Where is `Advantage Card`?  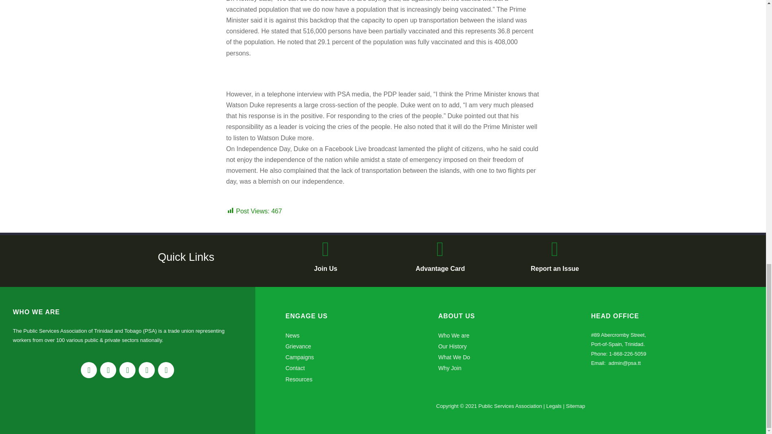 Advantage Card is located at coordinates (441, 268).